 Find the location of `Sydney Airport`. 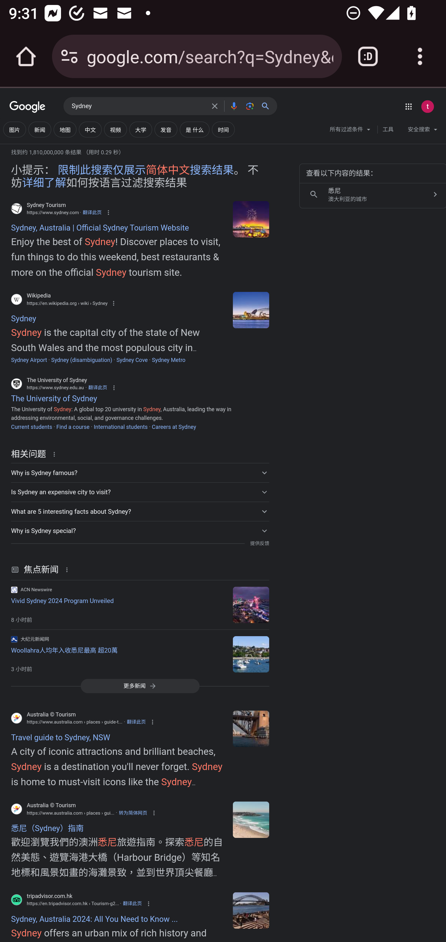

Sydney Airport is located at coordinates (29, 360).